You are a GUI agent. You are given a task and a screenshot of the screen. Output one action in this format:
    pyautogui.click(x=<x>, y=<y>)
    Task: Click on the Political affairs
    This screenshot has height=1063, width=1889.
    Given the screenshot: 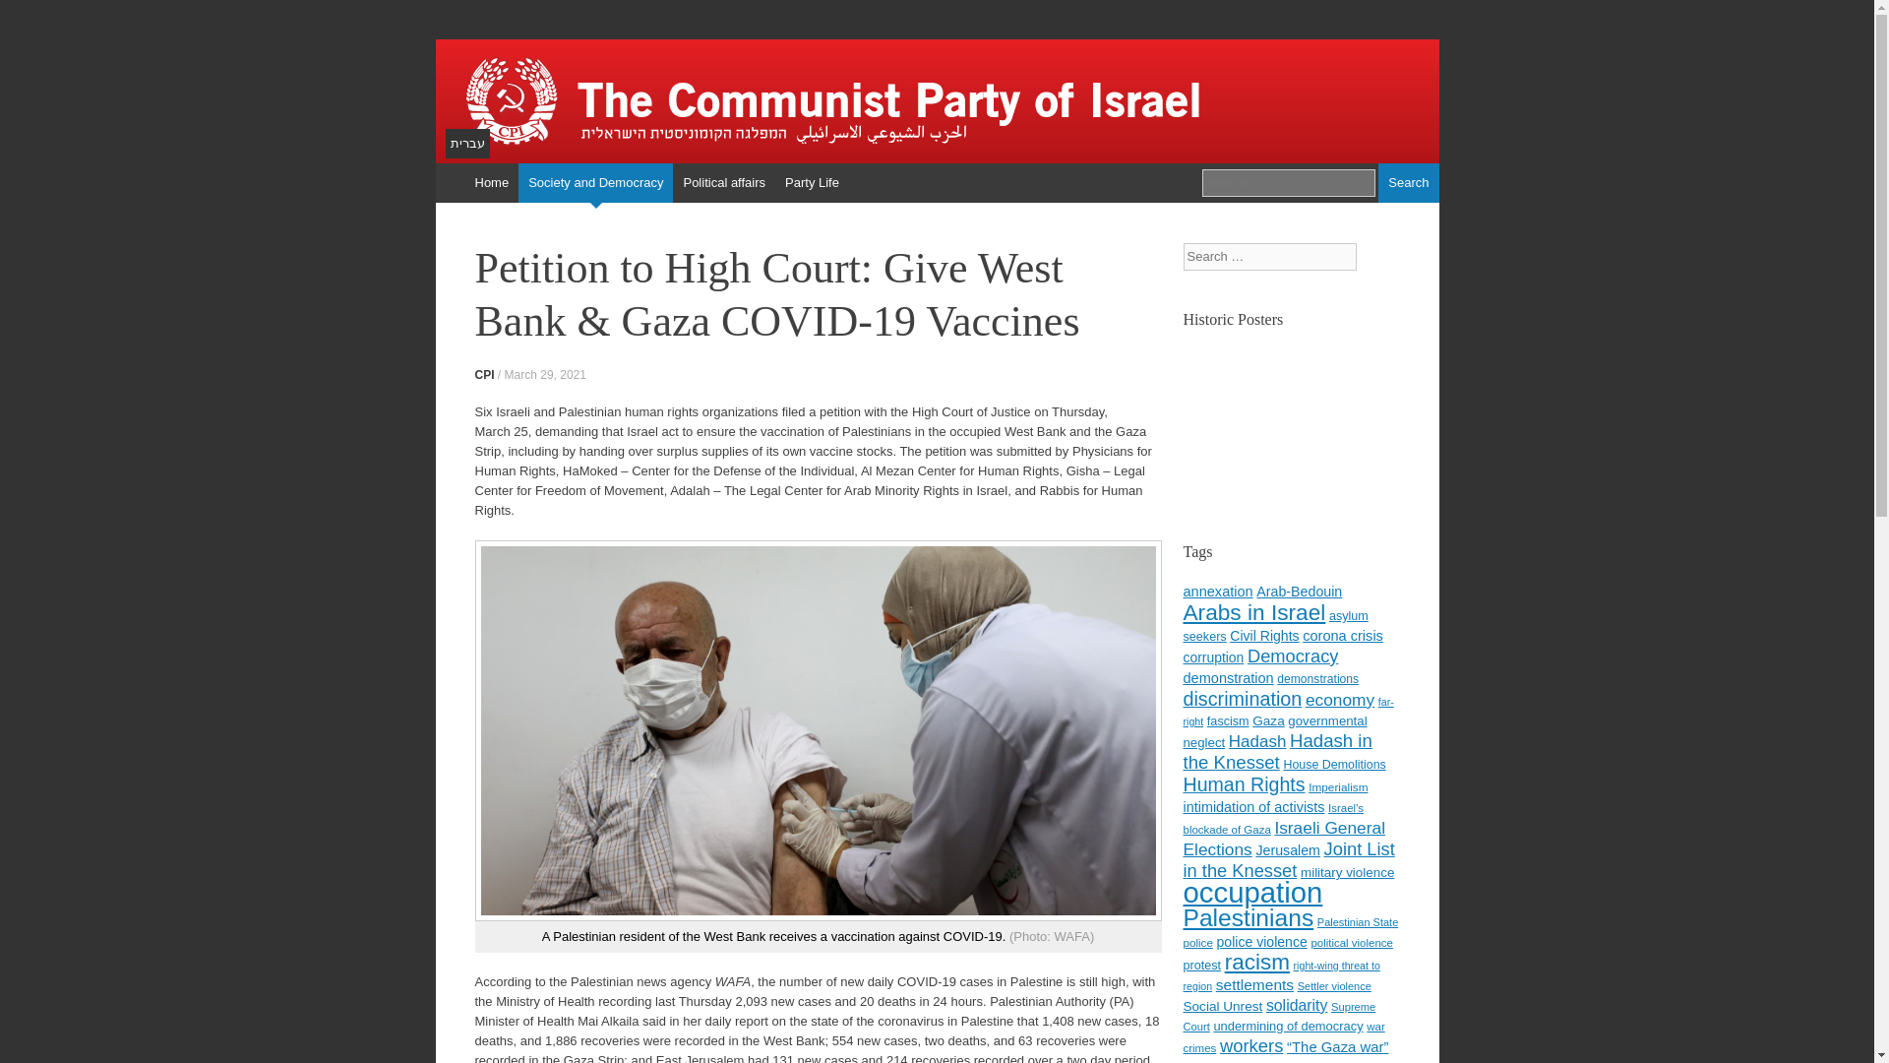 What is the action you would take?
    pyautogui.click(x=723, y=183)
    